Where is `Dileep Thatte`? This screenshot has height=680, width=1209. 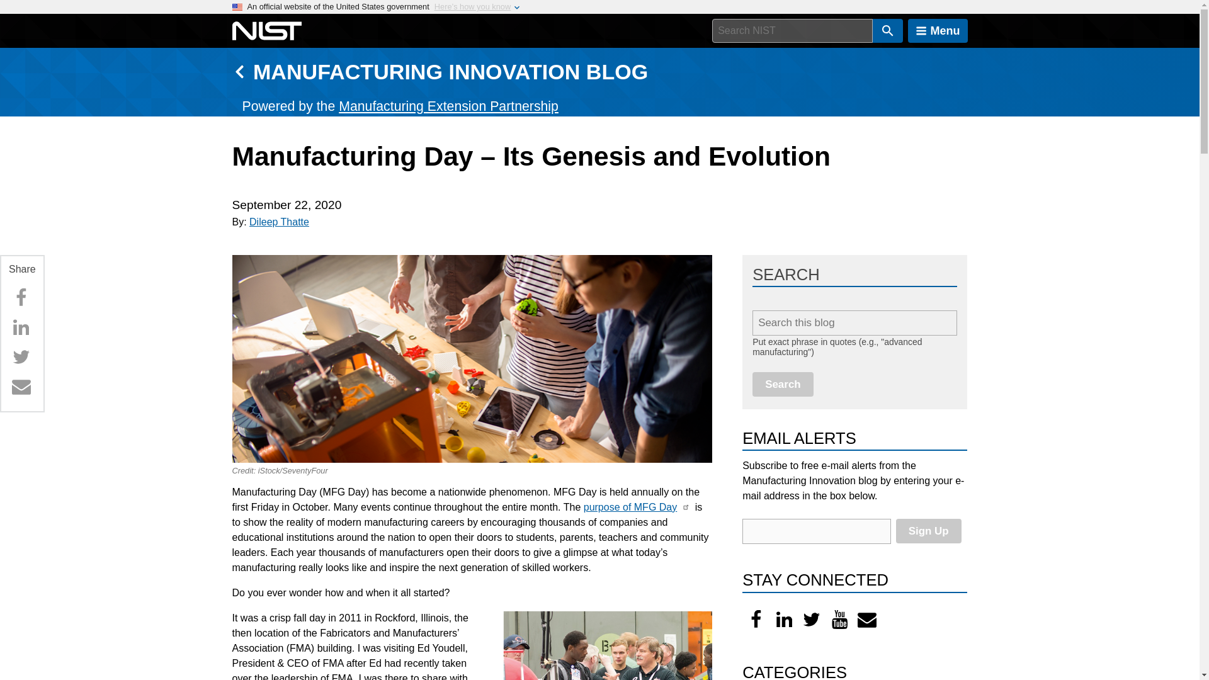 Dileep Thatte is located at coordinates (279, 222).